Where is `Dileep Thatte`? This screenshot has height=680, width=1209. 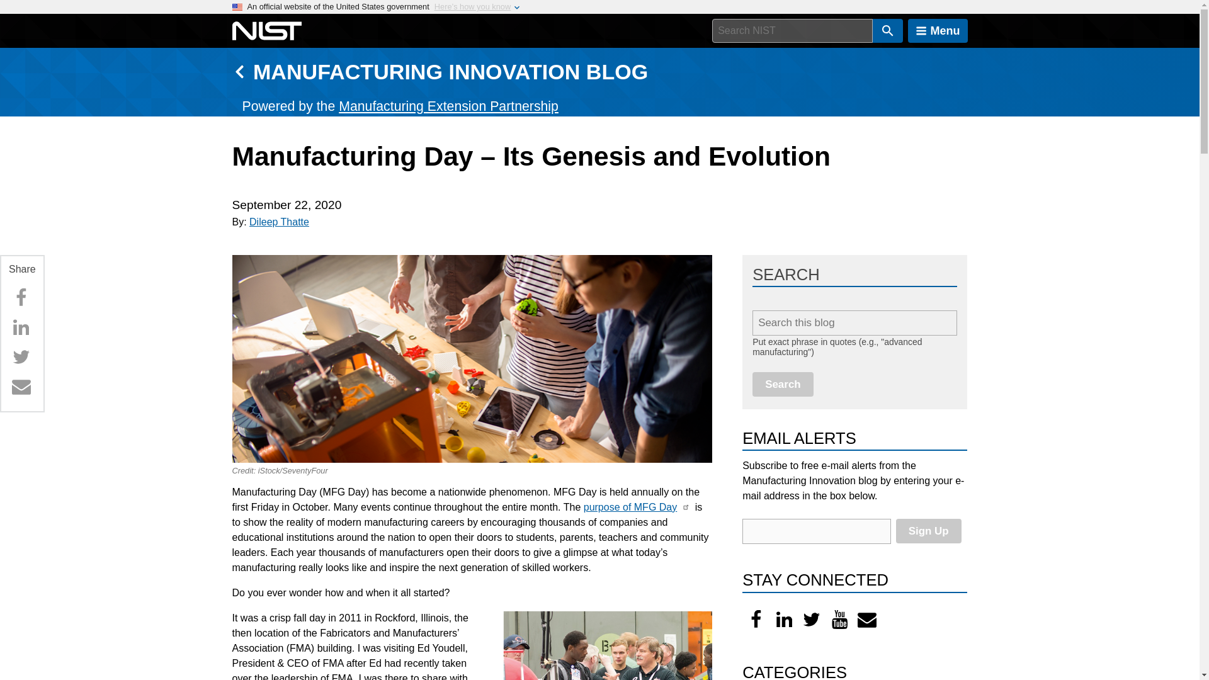 Dileep Thatte is located at coordinates (279, 222).